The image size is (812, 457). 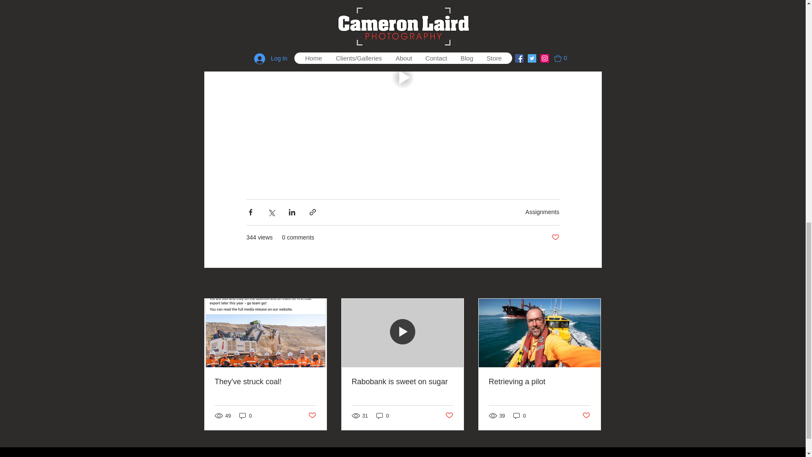 I want to click on Post not marked as liked, so click(x=449, y=416).